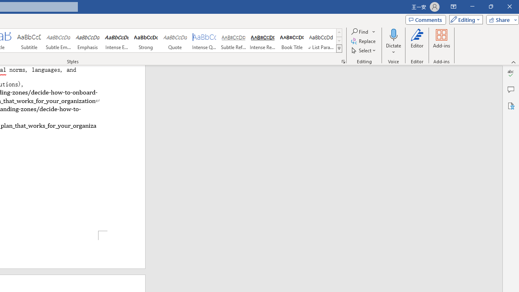 This screenshot has height=292, width=519. What do you see at coordinates (464, 19) in the screenshot?
I see `Editing` at bounding box center [464, 19].